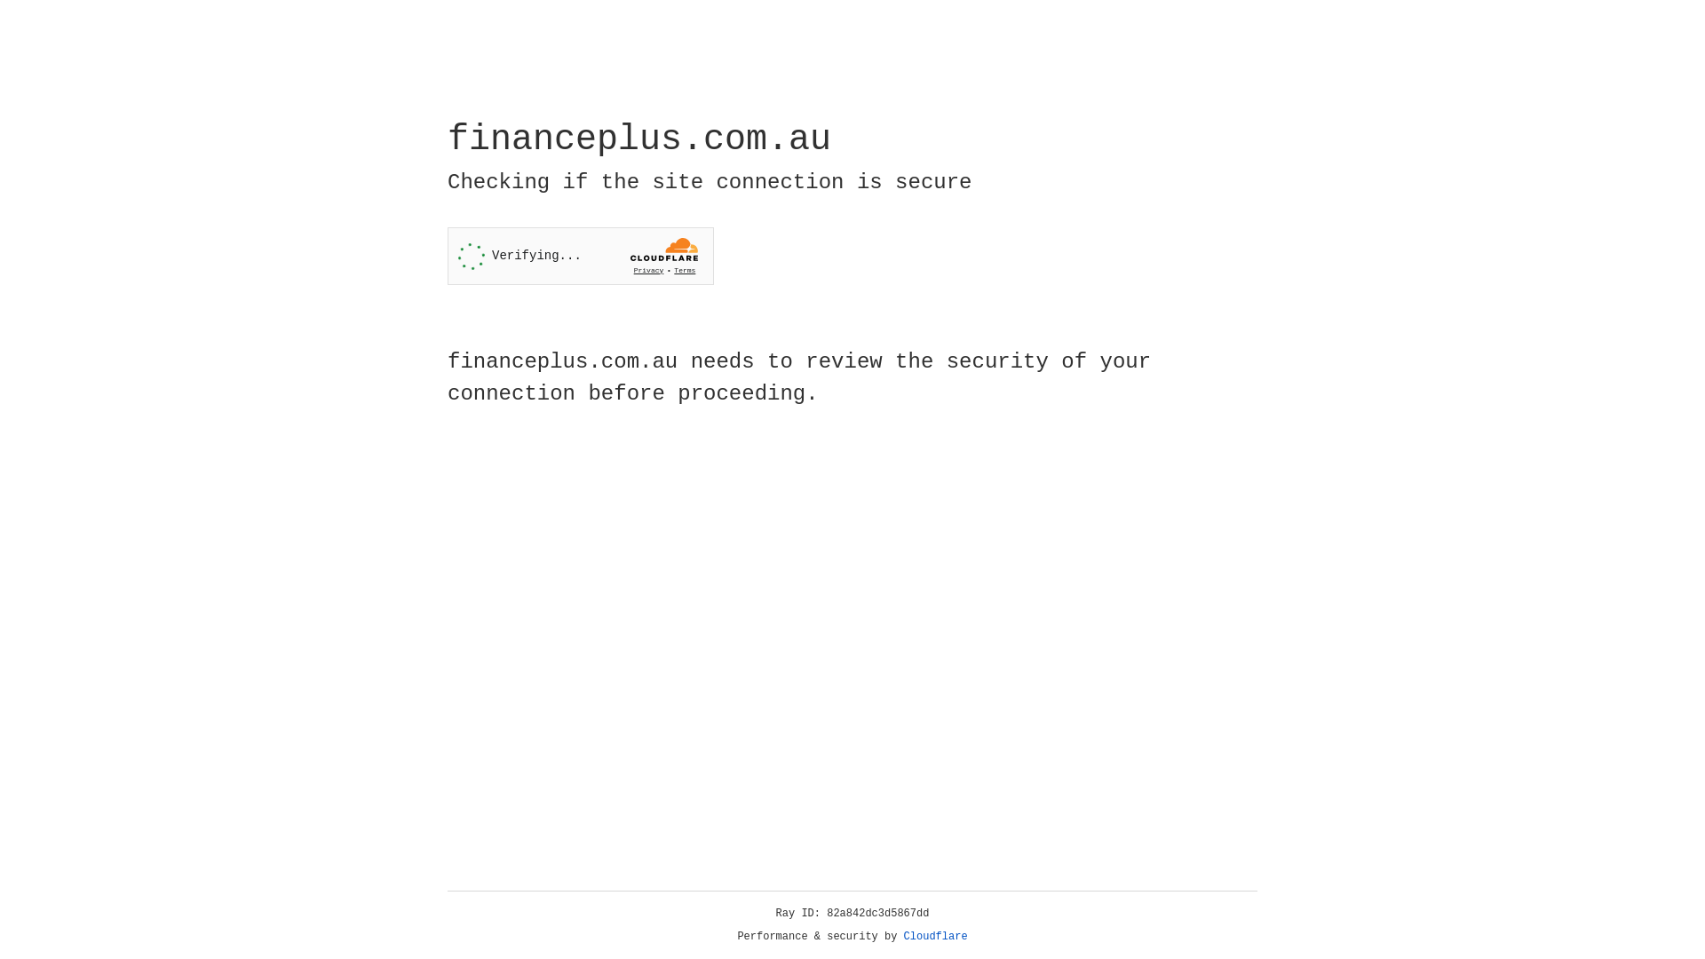  What do you see at coordinates (936, 937) in the screenshot?
I see `Cloudflare` at bounding box center [936, 937].